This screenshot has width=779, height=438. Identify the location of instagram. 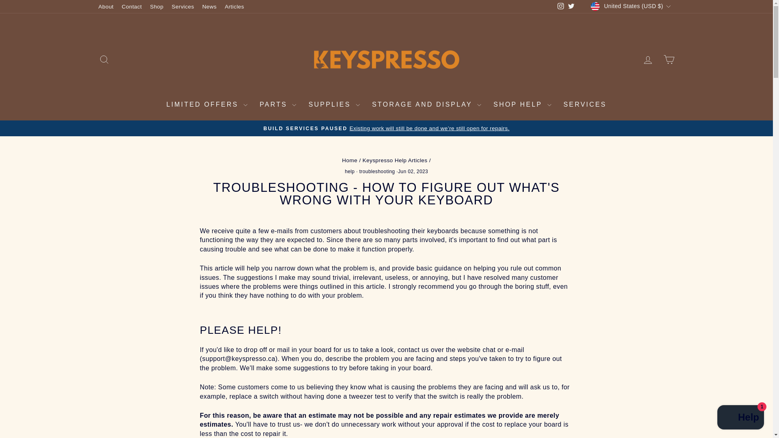
(561, 6).